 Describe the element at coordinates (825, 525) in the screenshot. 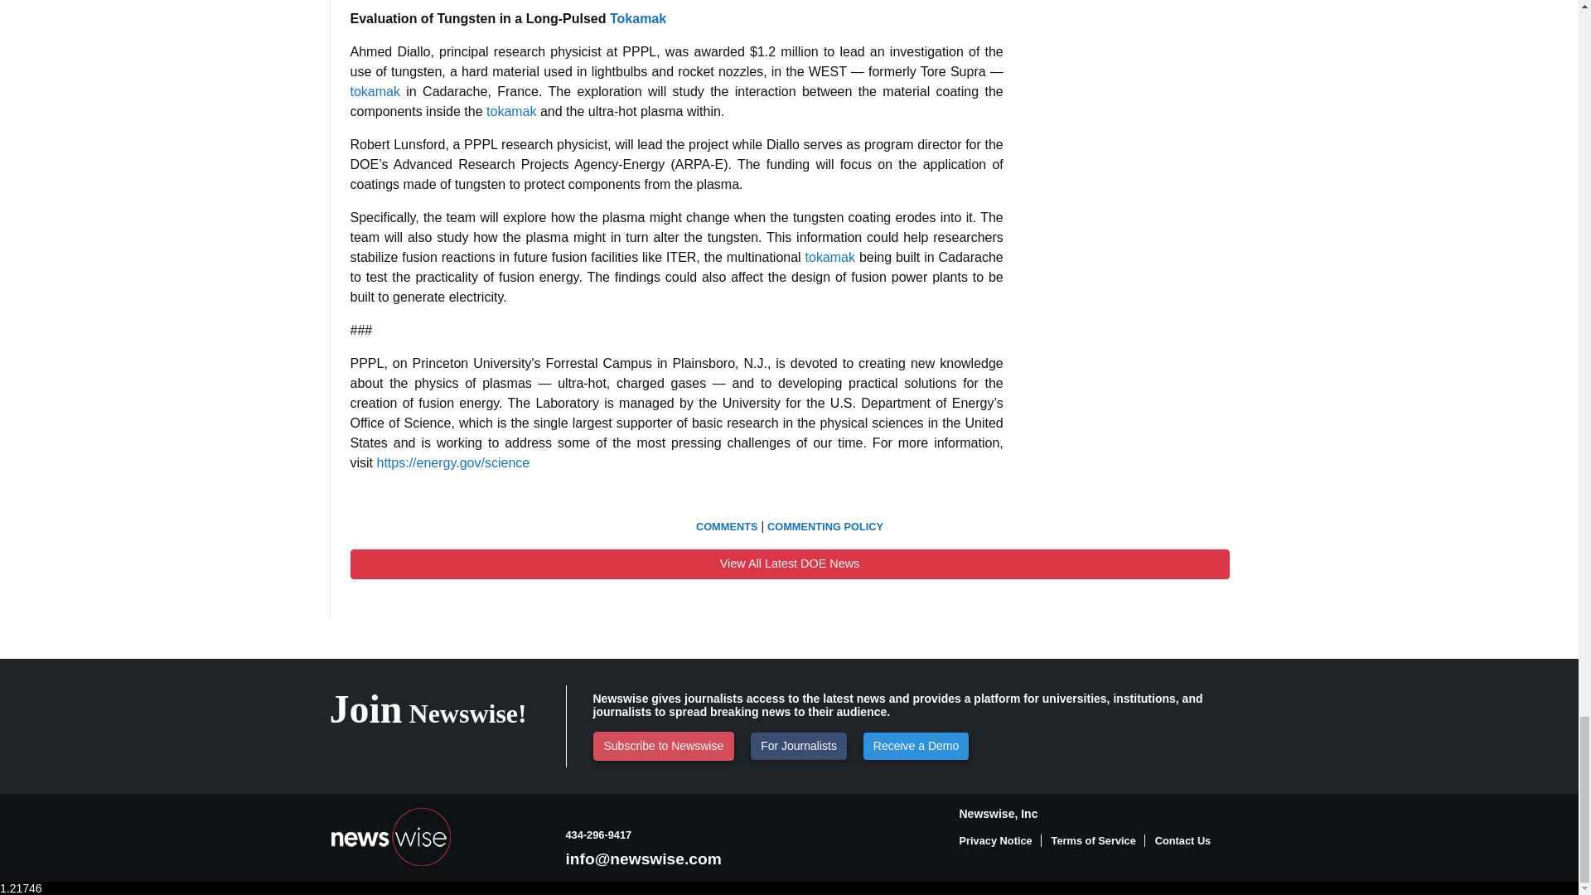

I see `Newswise commenting policy` at that location.